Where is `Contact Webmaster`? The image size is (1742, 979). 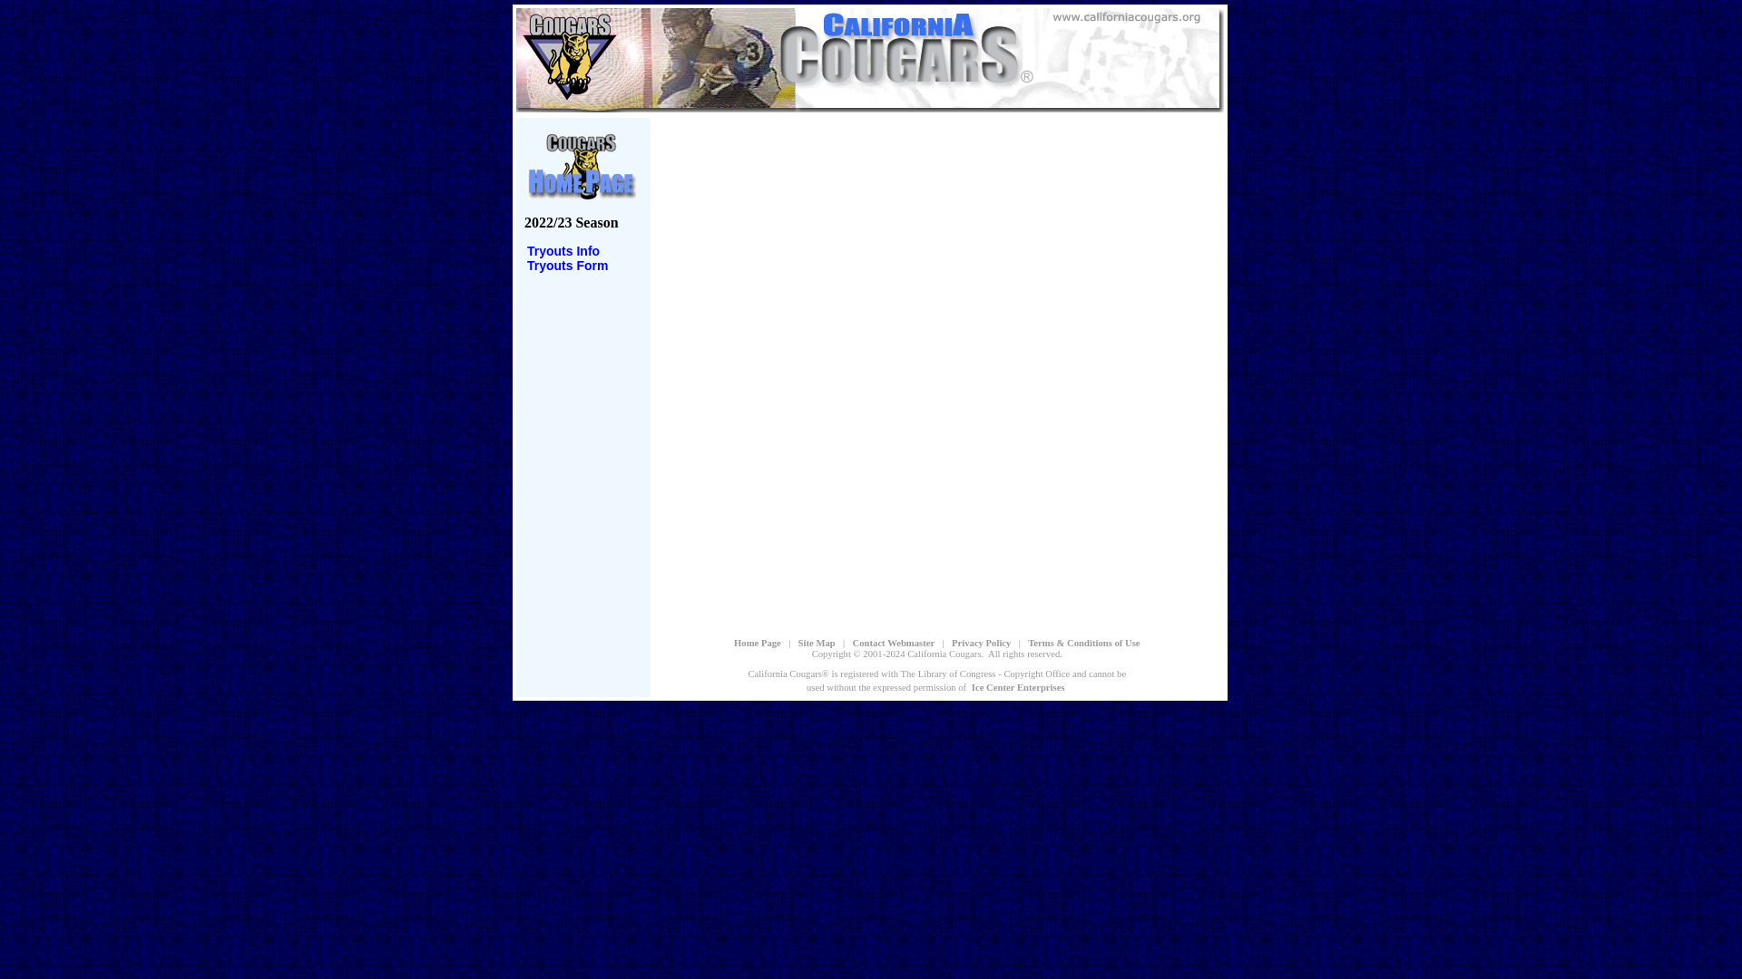
Contact Webmaster is located at coordinates (894, 642).